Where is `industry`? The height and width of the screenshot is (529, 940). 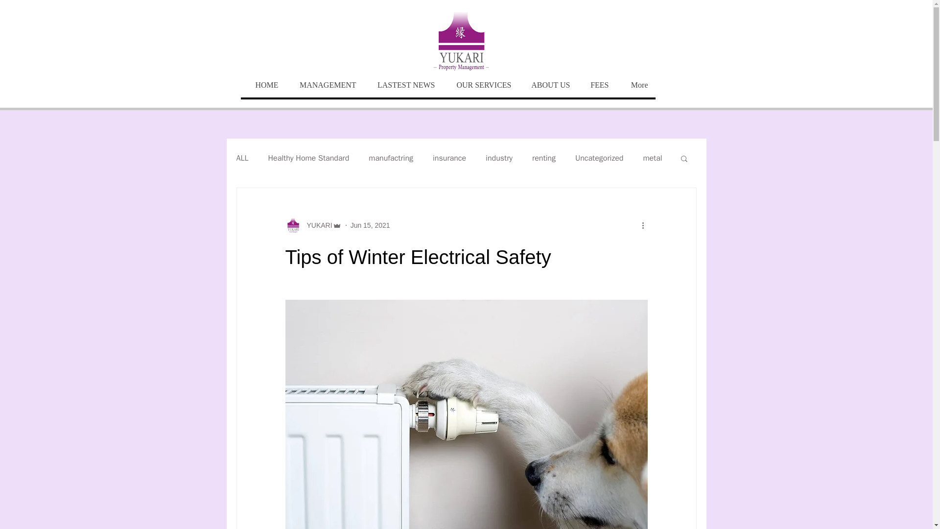 industry is located at coordinates (499, 158).